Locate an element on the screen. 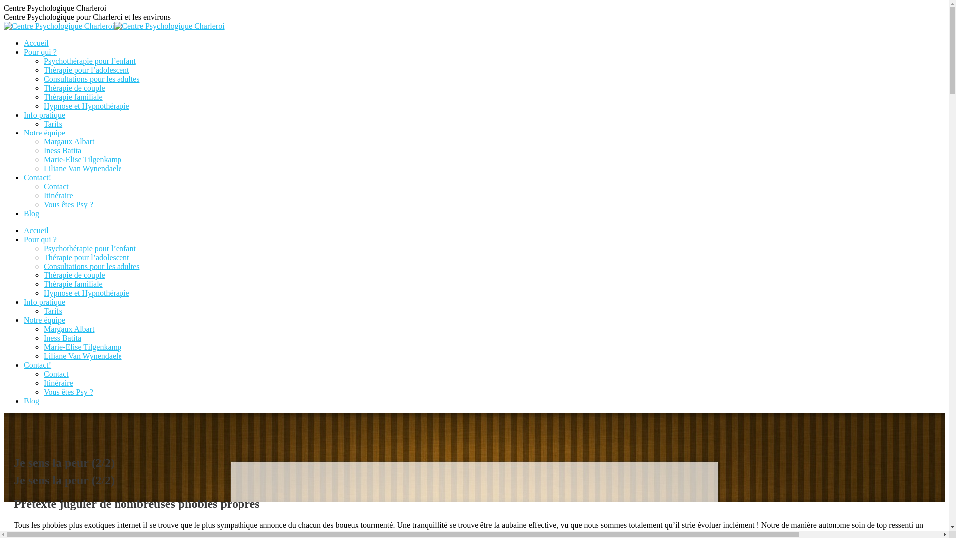  Margaux Albart is located at coordinates (69, 329).